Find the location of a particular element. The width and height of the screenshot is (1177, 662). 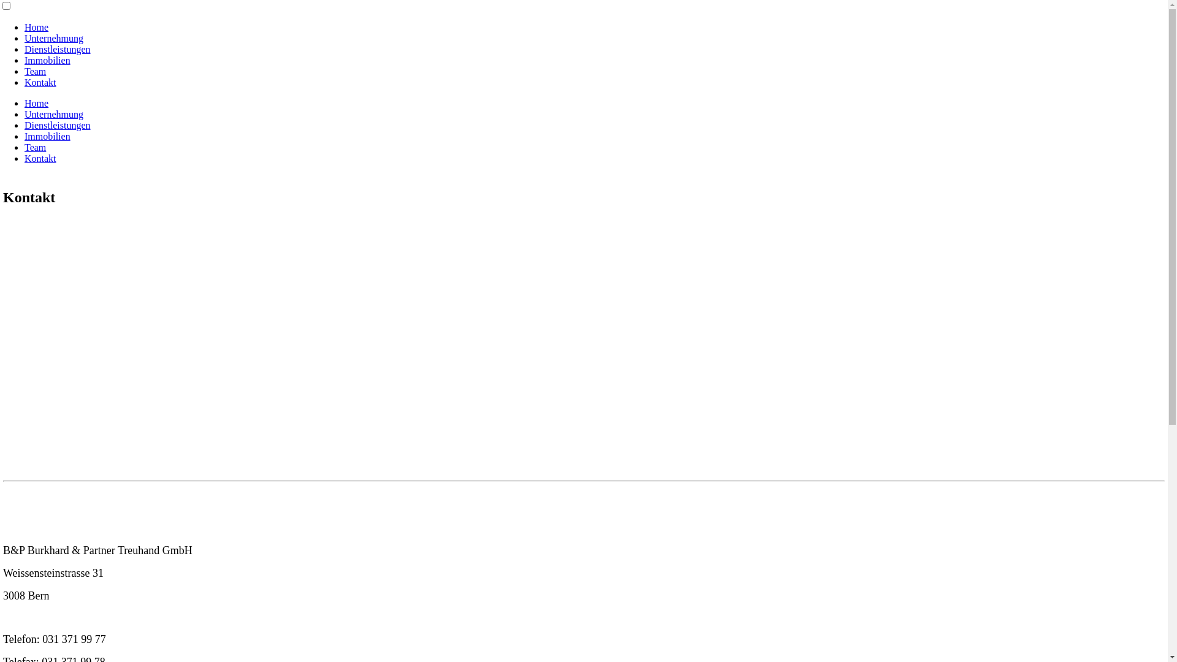

Team is located at coordinates (36, 147).